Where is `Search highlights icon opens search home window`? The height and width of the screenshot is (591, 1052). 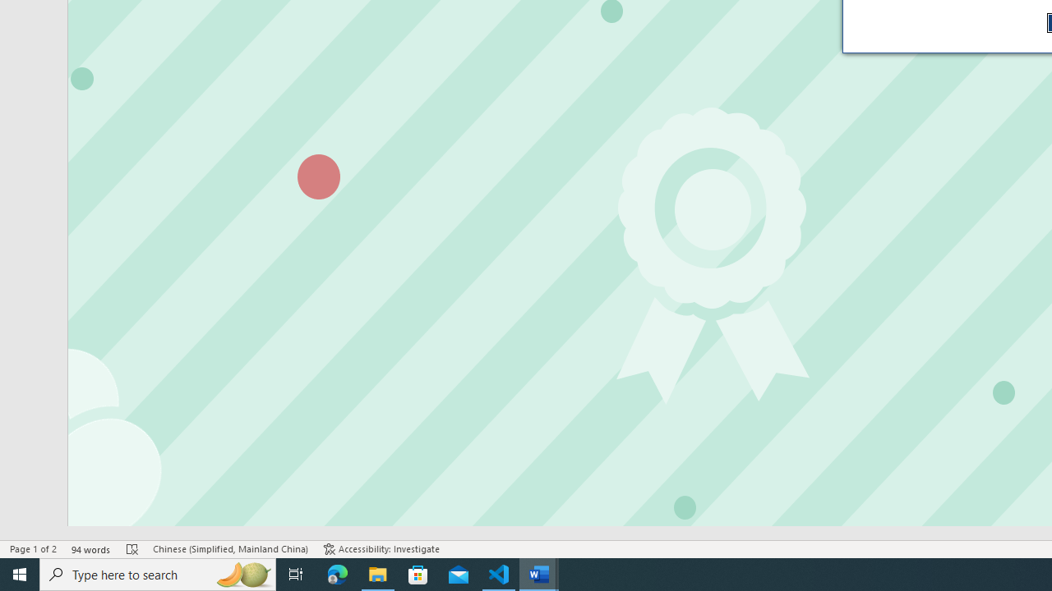
Search highlights icon opens search home window is located at coordinates (243, 575).